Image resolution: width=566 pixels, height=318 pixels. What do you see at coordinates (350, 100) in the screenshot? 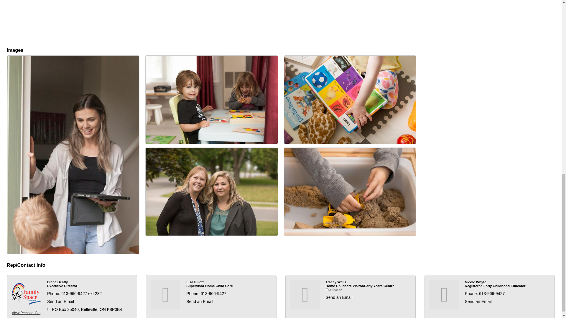
I see `EarlyON Playgroups` at bounding box center [350, 100].